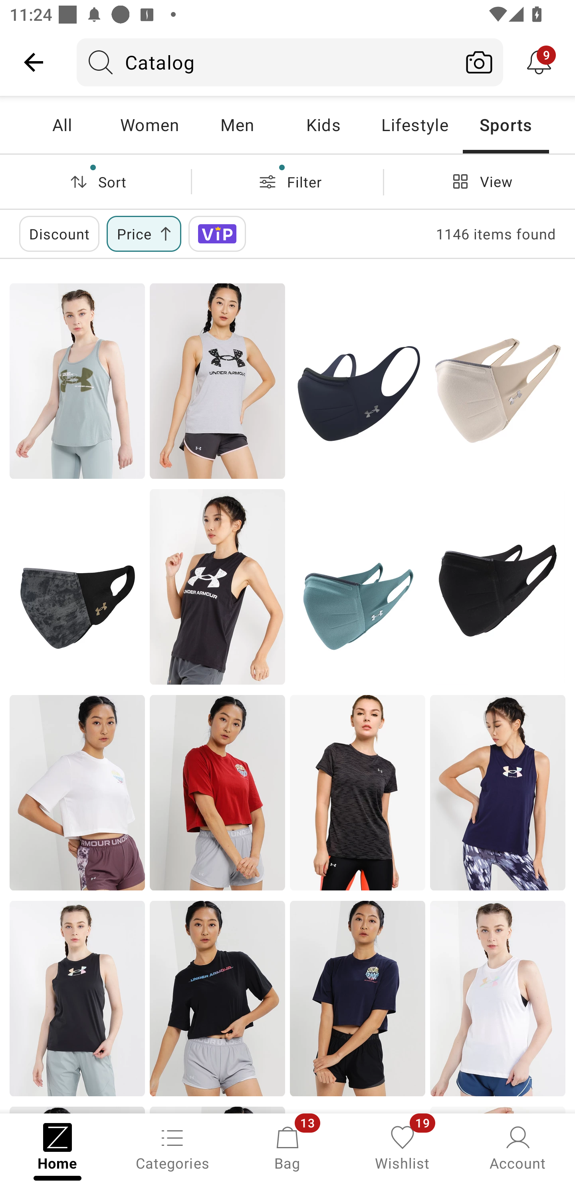 Image resolution: width=575 pixels, height=1183 pixels. I want to click on Men, so click(237, 125).